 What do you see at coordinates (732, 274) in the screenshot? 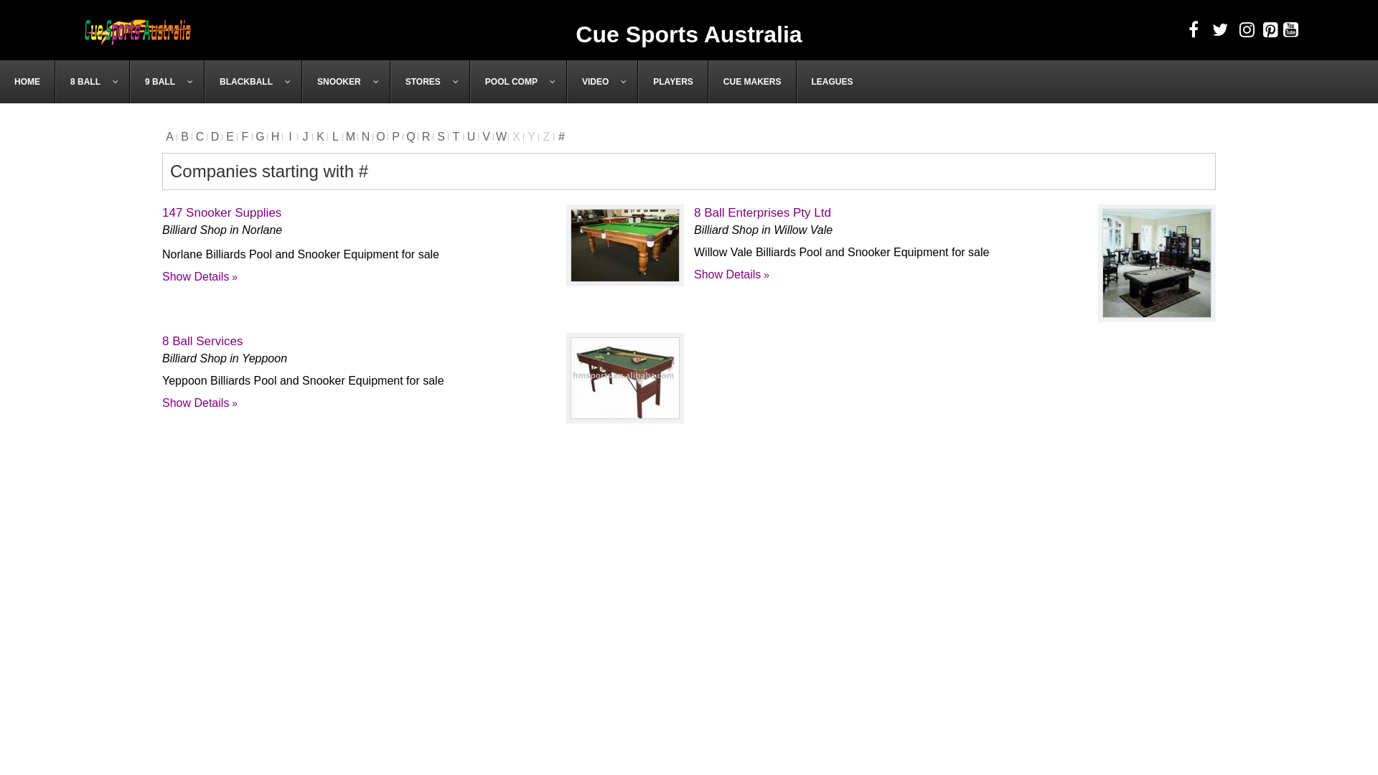
I see `Show Details` at bounding box center [732, 274].